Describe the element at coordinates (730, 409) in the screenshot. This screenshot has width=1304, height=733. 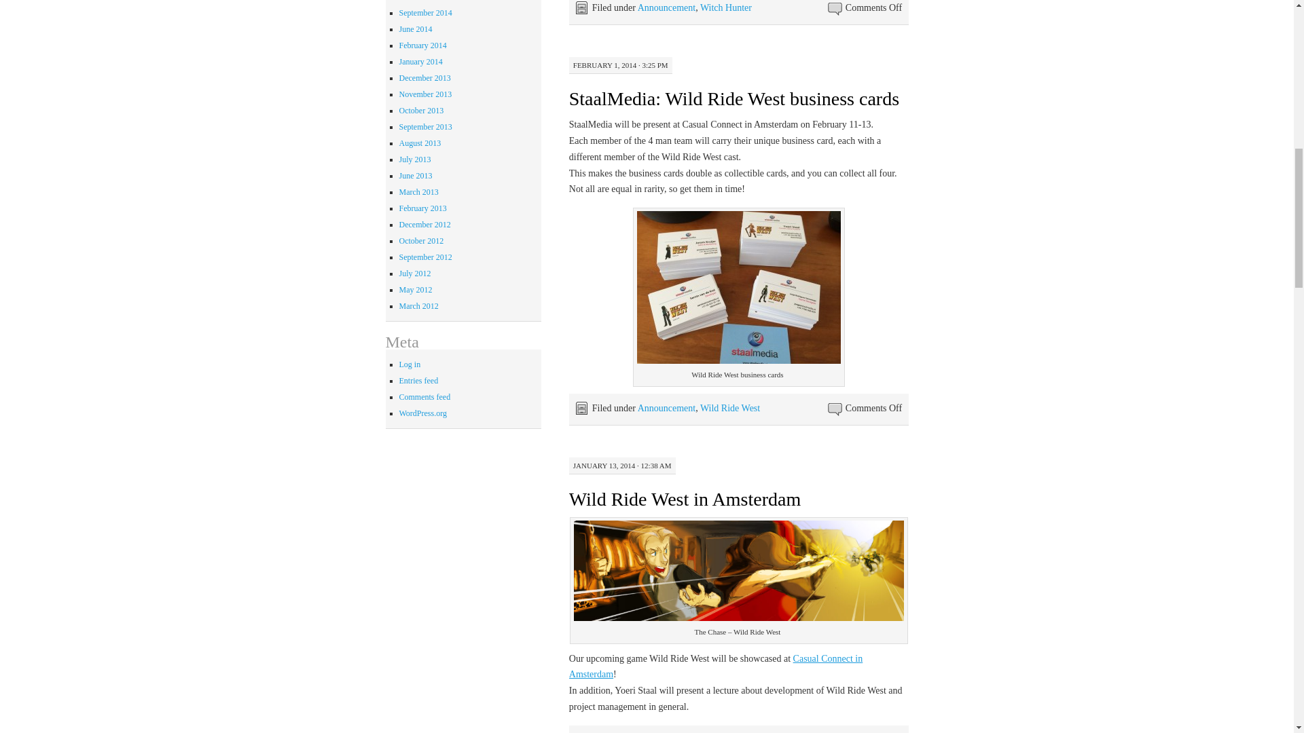
I see `Wild Ride West` at that location.